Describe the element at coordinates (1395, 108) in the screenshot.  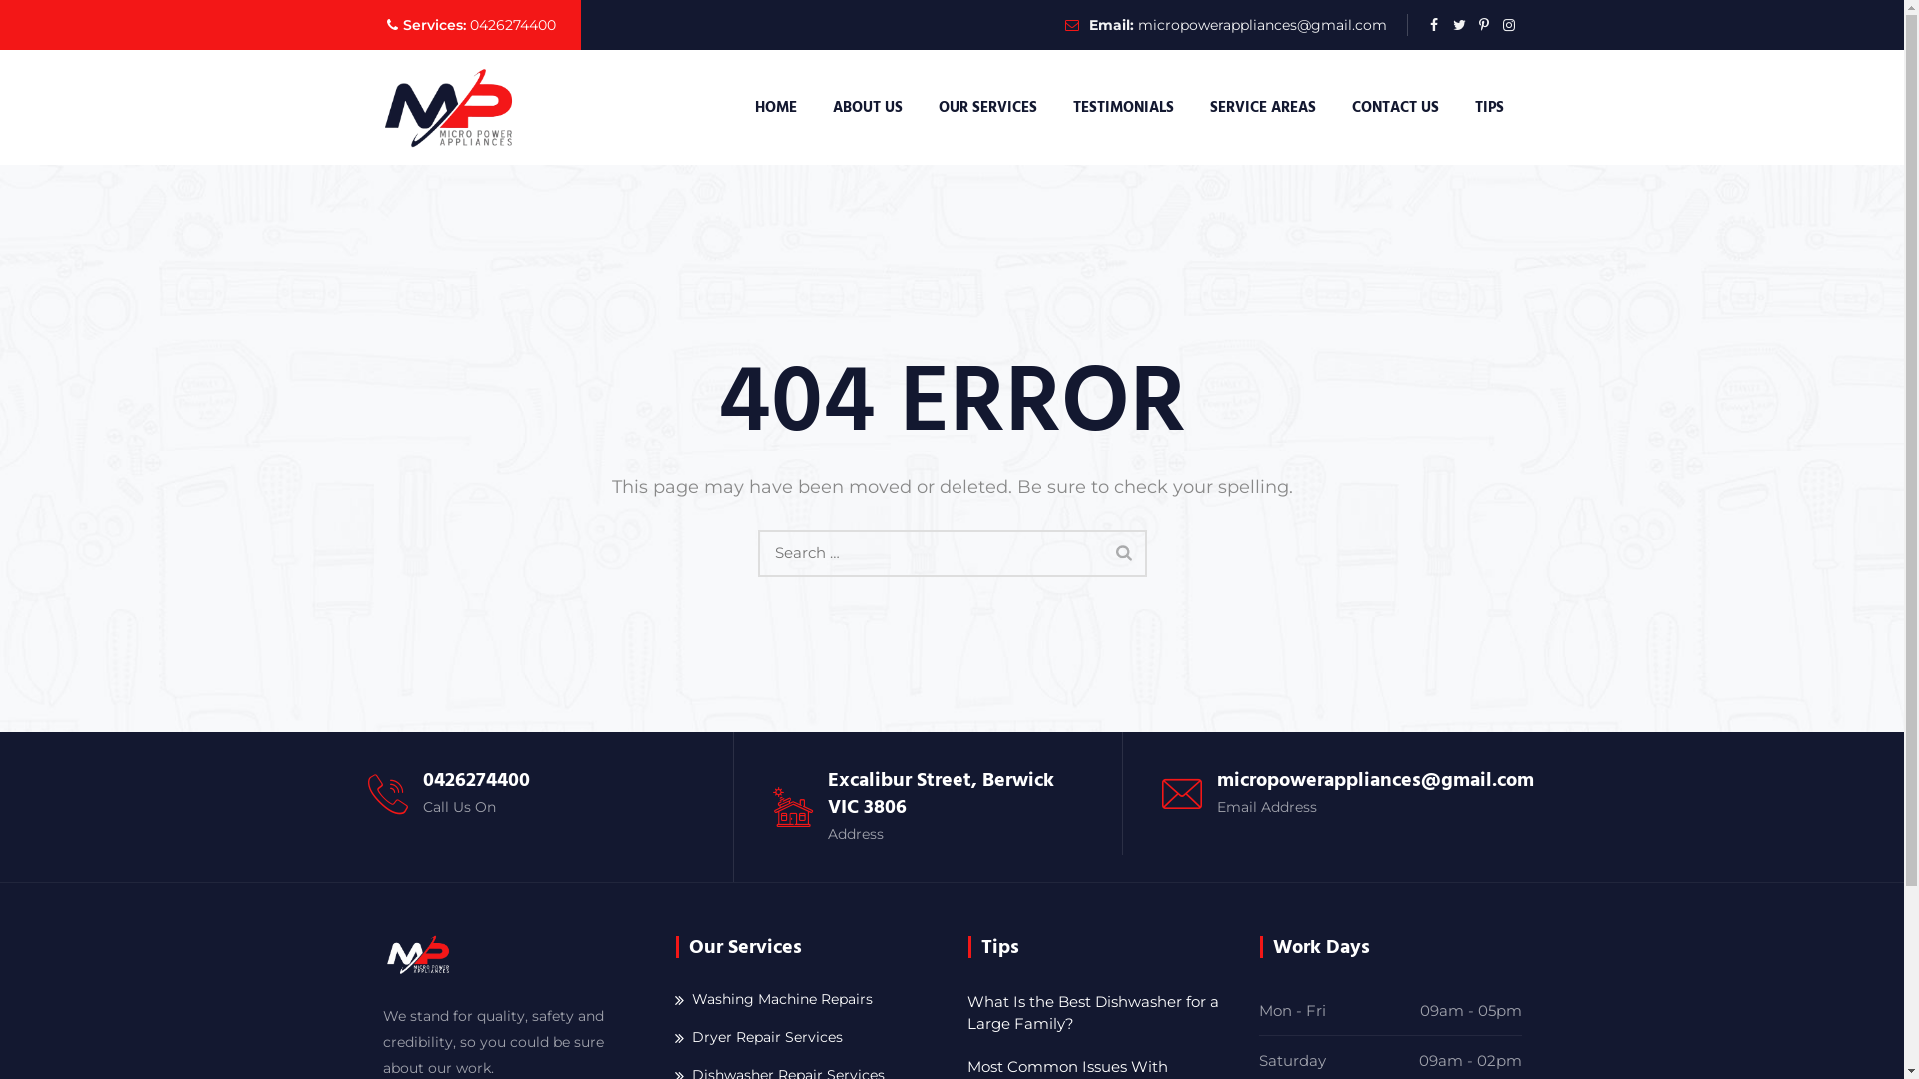
I see `CONTACT US` at that location.